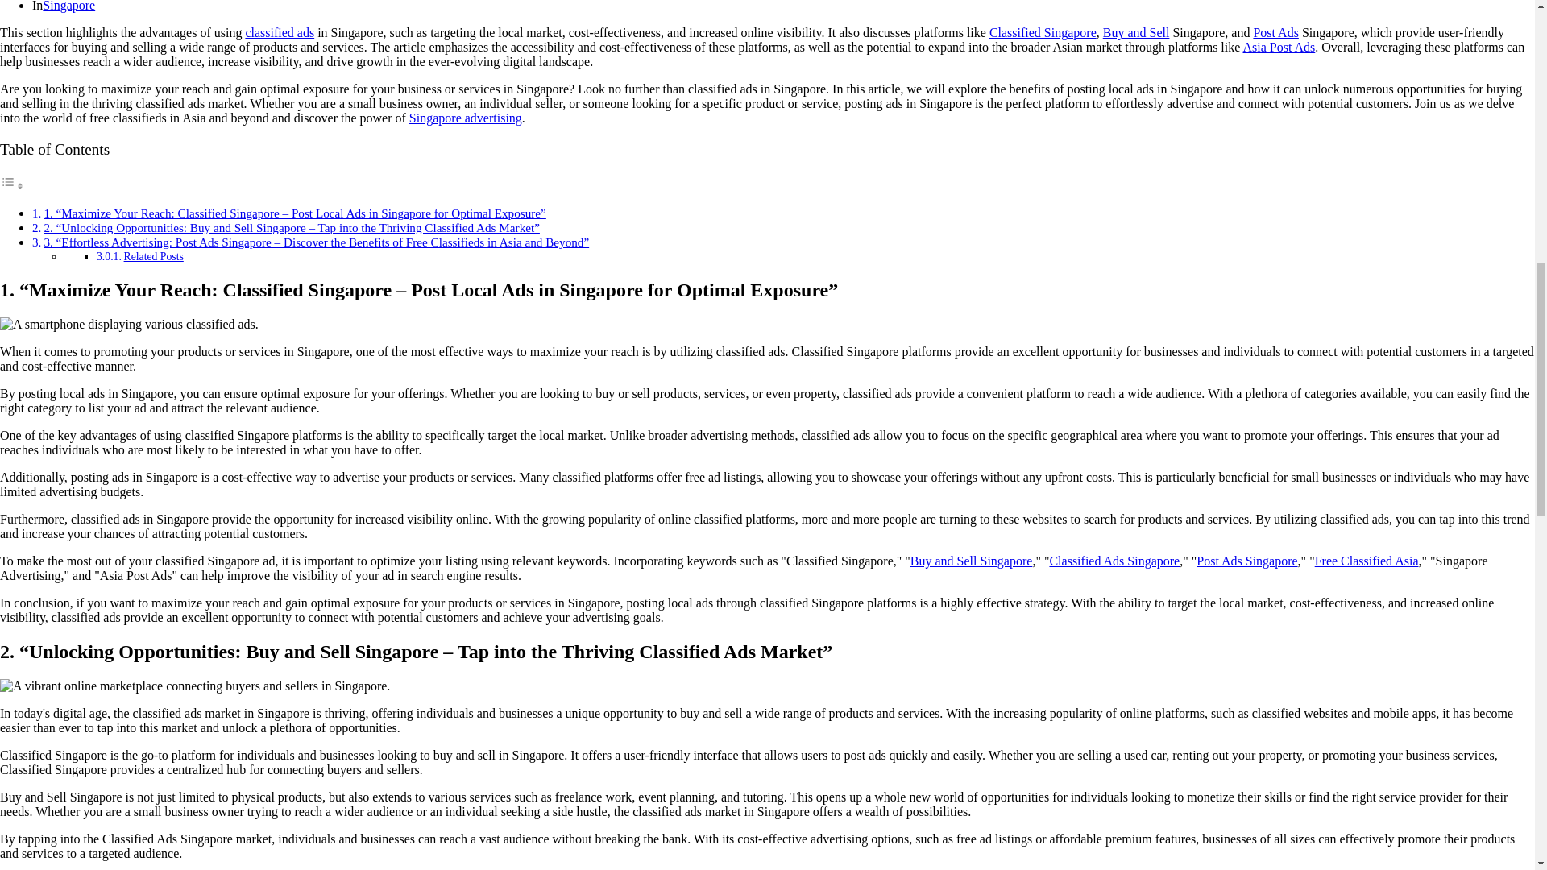 The height and width of the screenshot is (870, 1547). Describe the element at coordinates (1278, 47) in the screenshot. I see `Posts tagged with Asia Post Ads` at that location.